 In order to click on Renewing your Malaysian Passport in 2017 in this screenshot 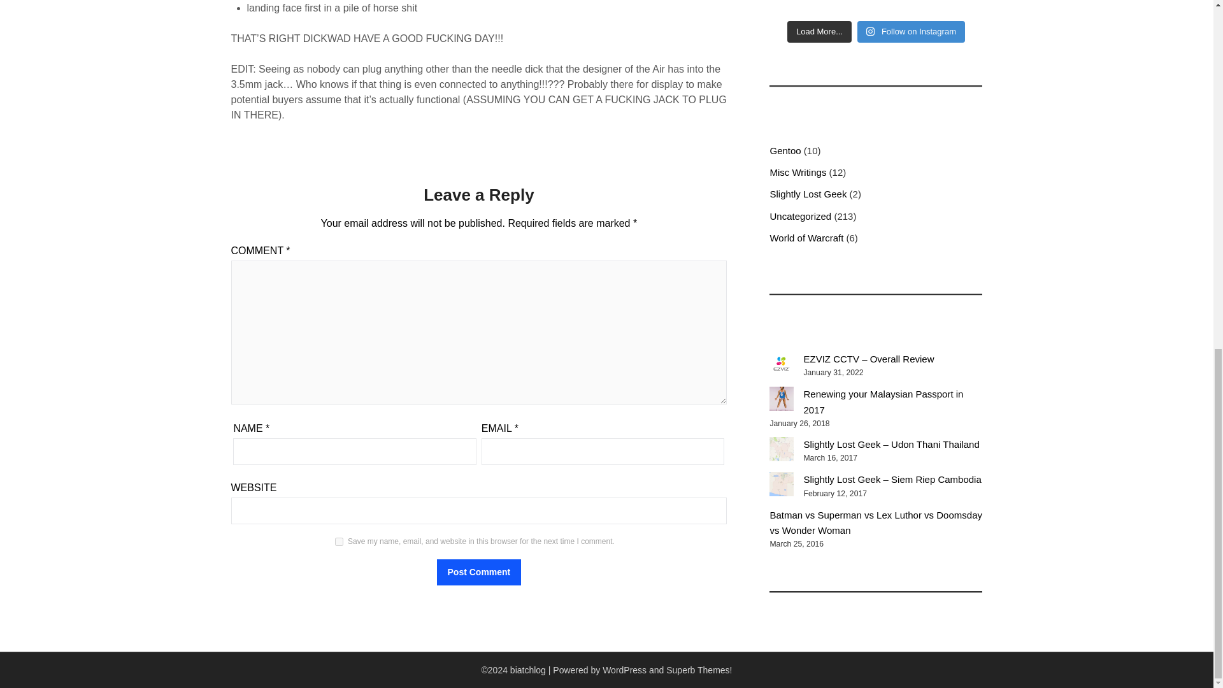, I will do `click(883, 401)`.